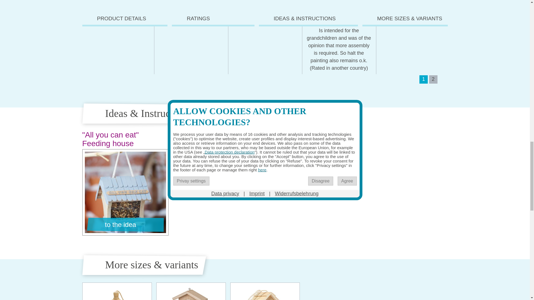 The width and height of the screenshot is (534, 300). Describe the element at coordinates (413, 79) in the screenshot. I see `vorherige Seite` at that location.